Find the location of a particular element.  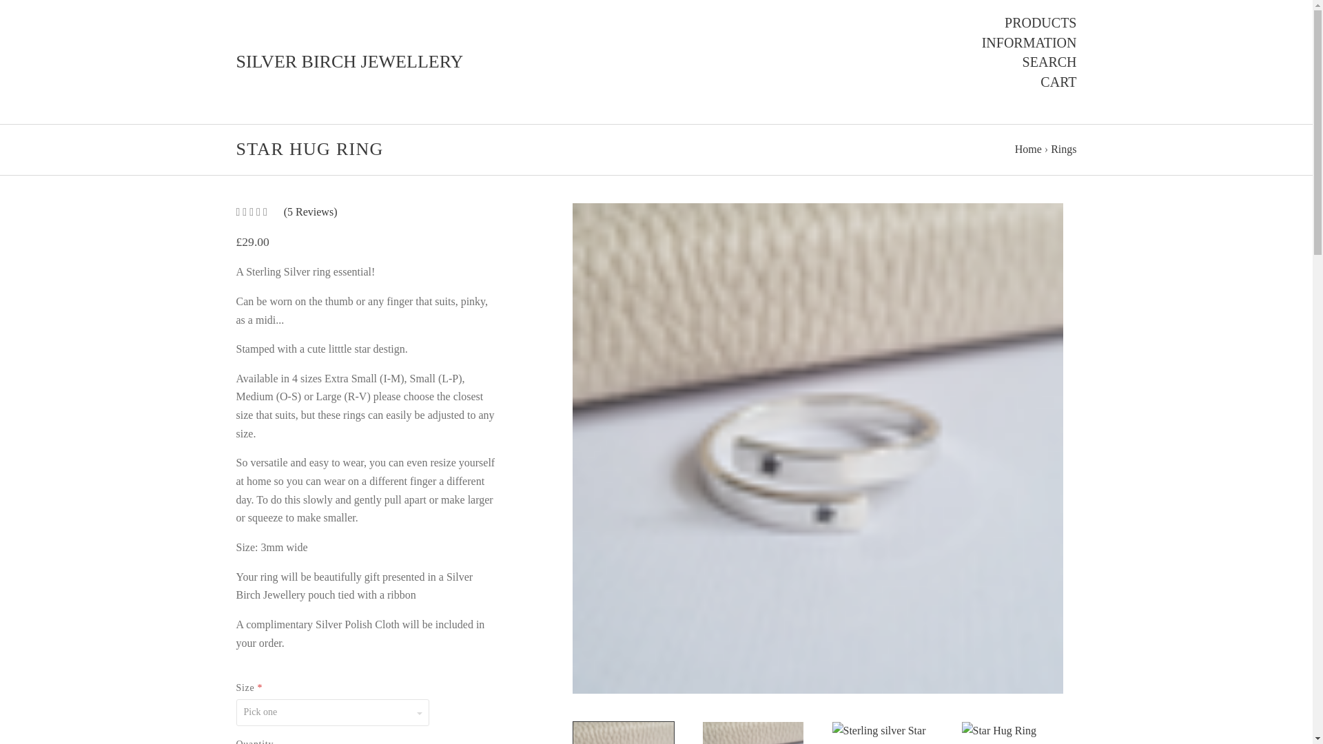

CART is located at coordinates (1058, 81).